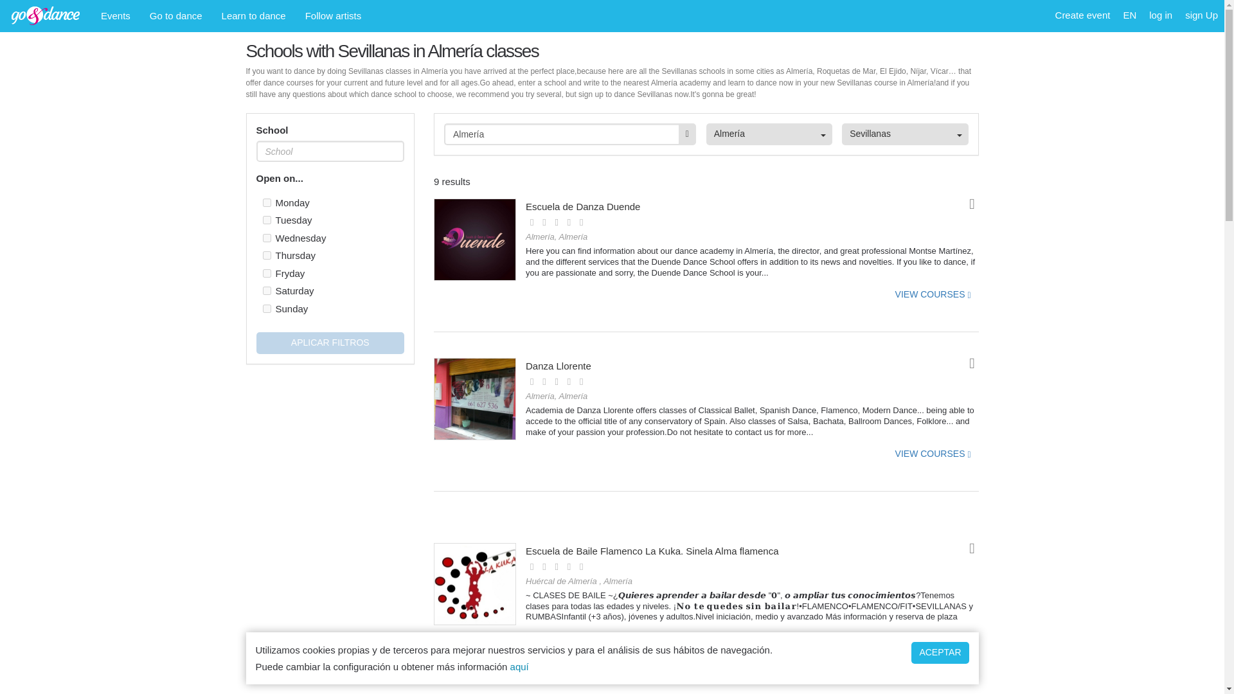  I want to click on Follow artists, so click(333, 15).